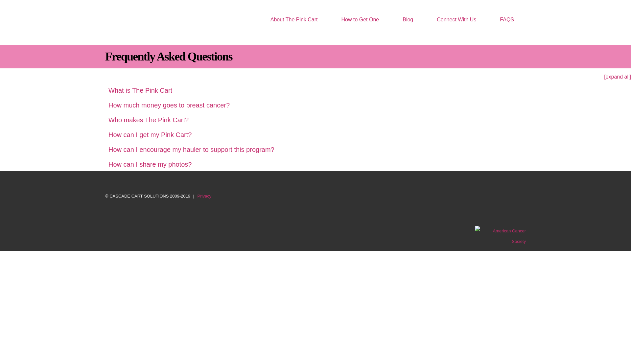 This screenshot has height=355, width=631. Describe the element at coordinates (294, 19) in the screenshot. I see `About The Pink Cart` at that location.